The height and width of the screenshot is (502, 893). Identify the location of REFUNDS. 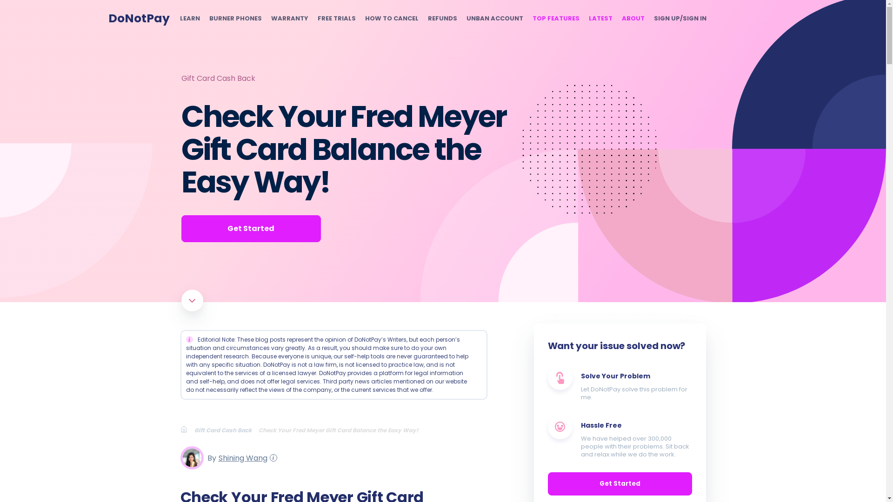
(442, 19).